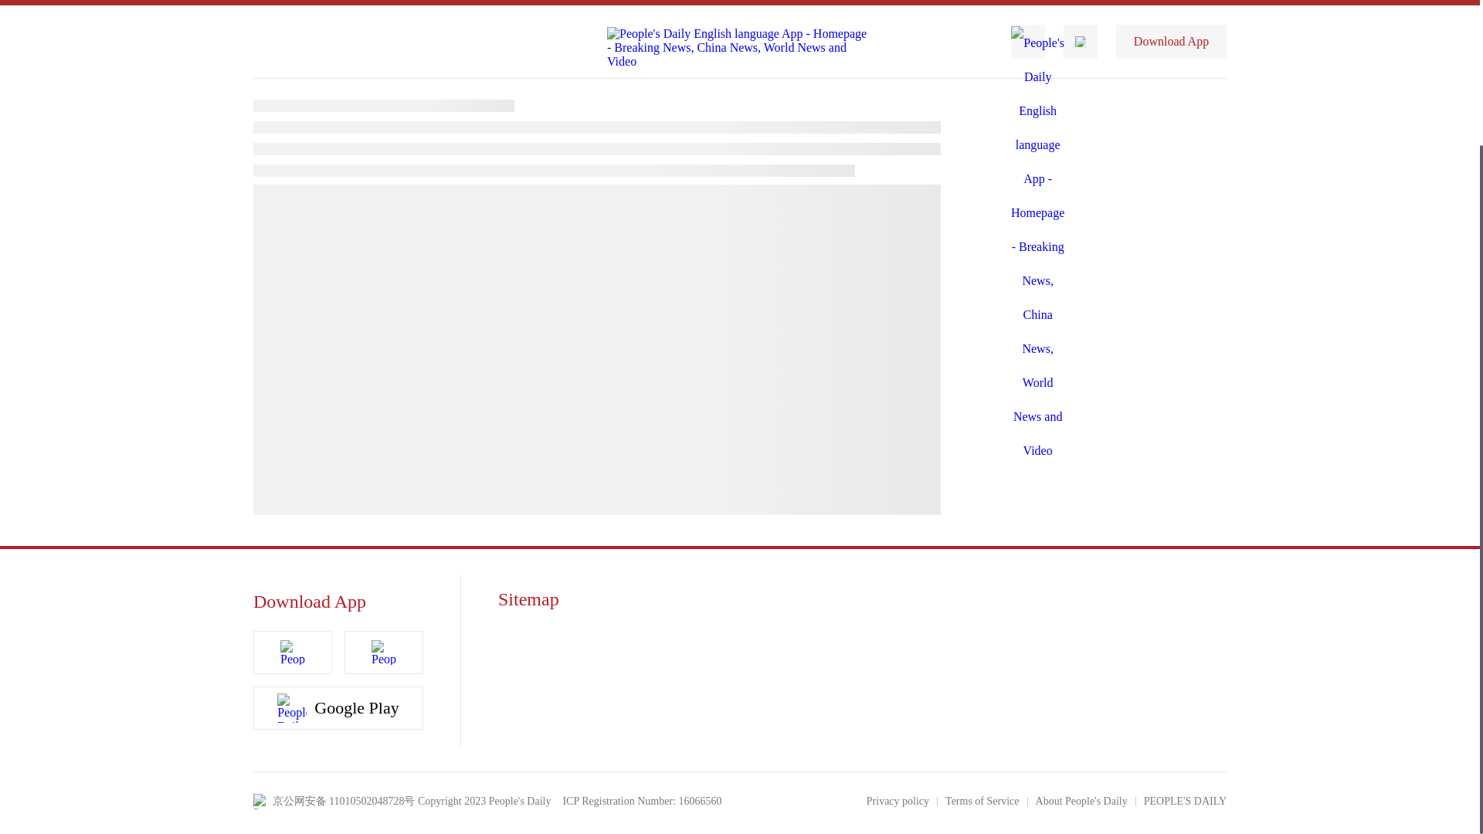  I want to click on Google Play, so click(338, 707).